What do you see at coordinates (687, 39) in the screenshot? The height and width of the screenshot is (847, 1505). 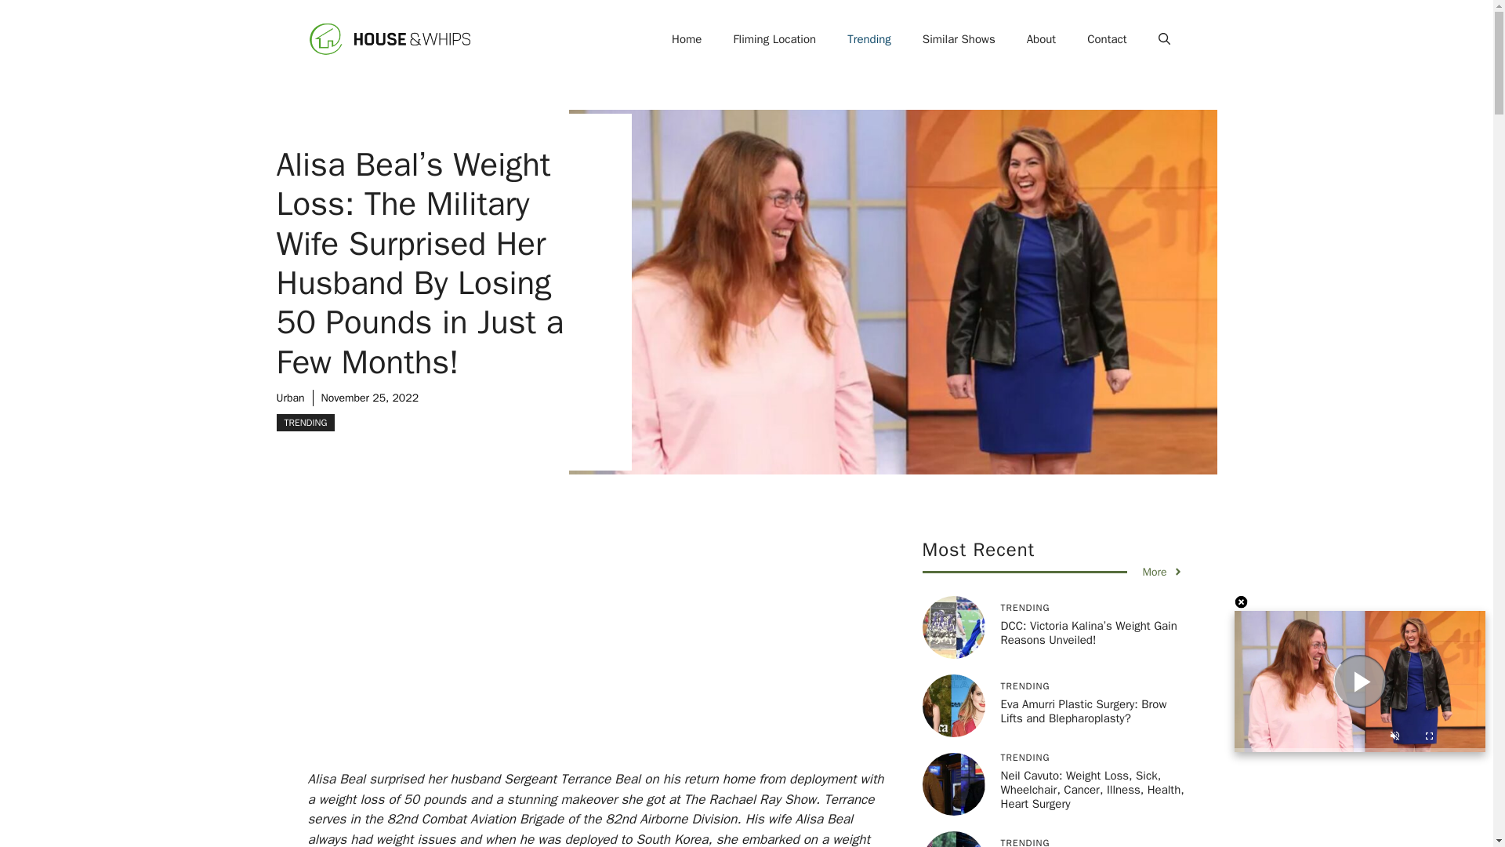 I see `Home` at bounding box center [687, 39].